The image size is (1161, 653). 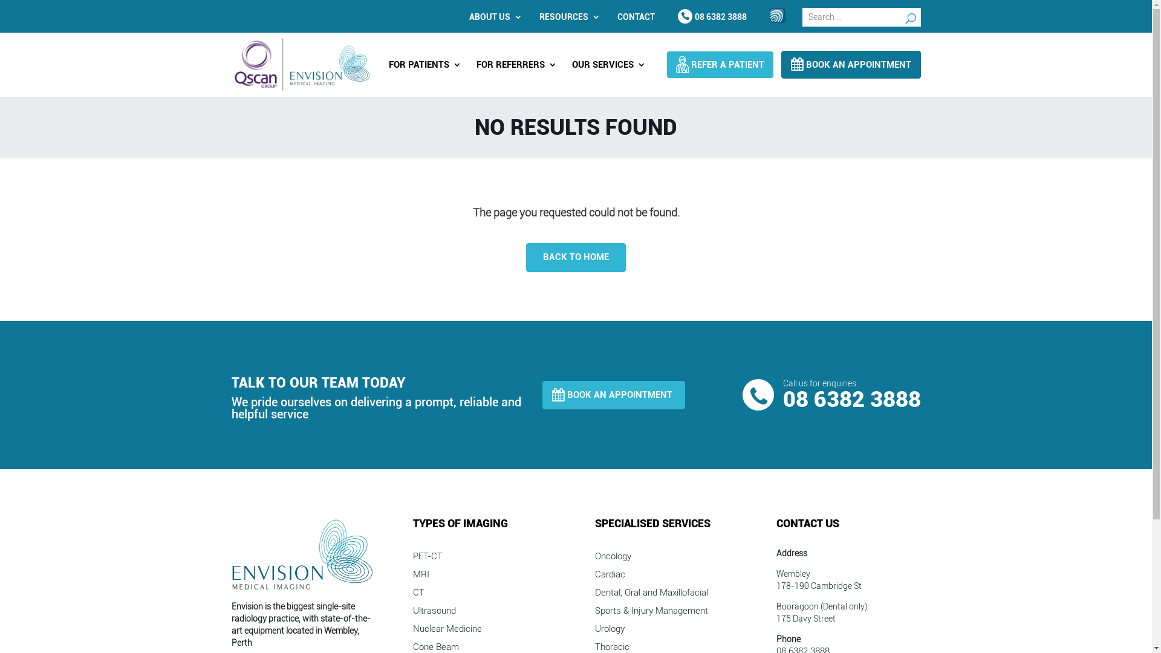 I want to click on BOOK AN APPOINTMENT, so click(x=614, y=395).